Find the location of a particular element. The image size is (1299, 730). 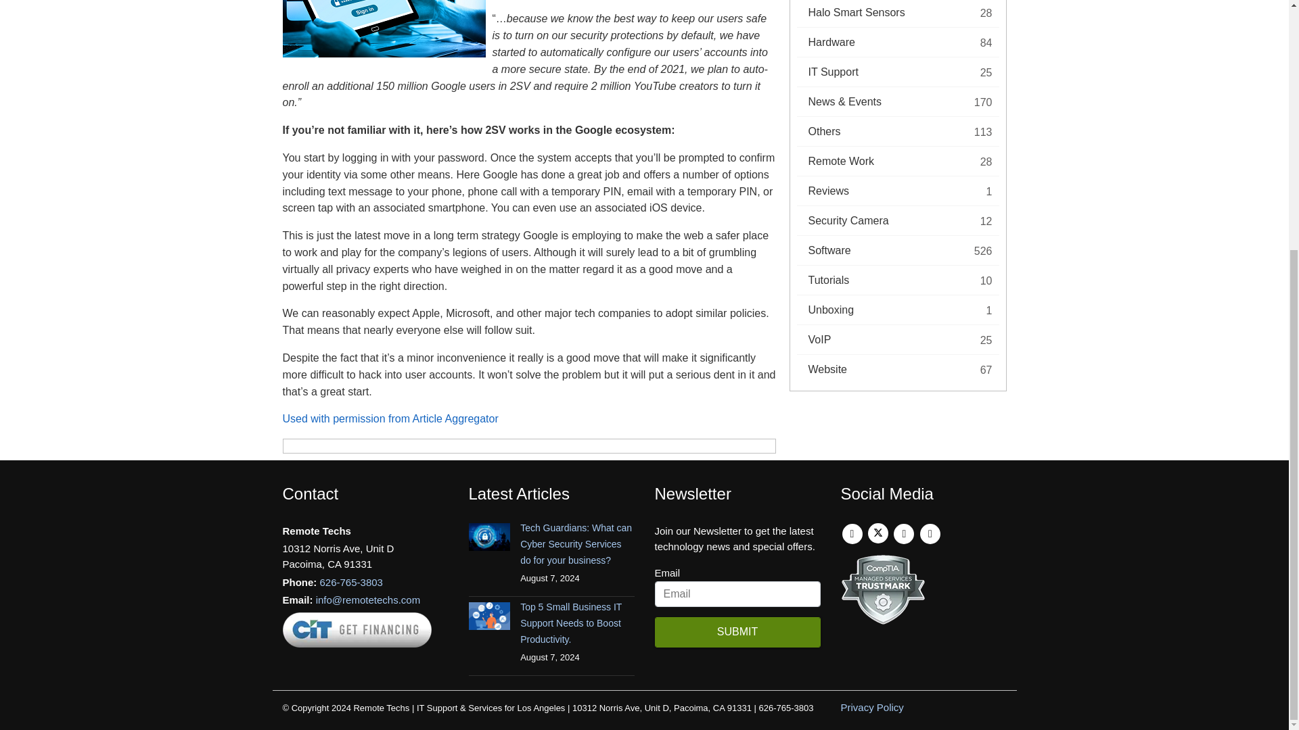

linkedin is located at coordinates (904, 533).